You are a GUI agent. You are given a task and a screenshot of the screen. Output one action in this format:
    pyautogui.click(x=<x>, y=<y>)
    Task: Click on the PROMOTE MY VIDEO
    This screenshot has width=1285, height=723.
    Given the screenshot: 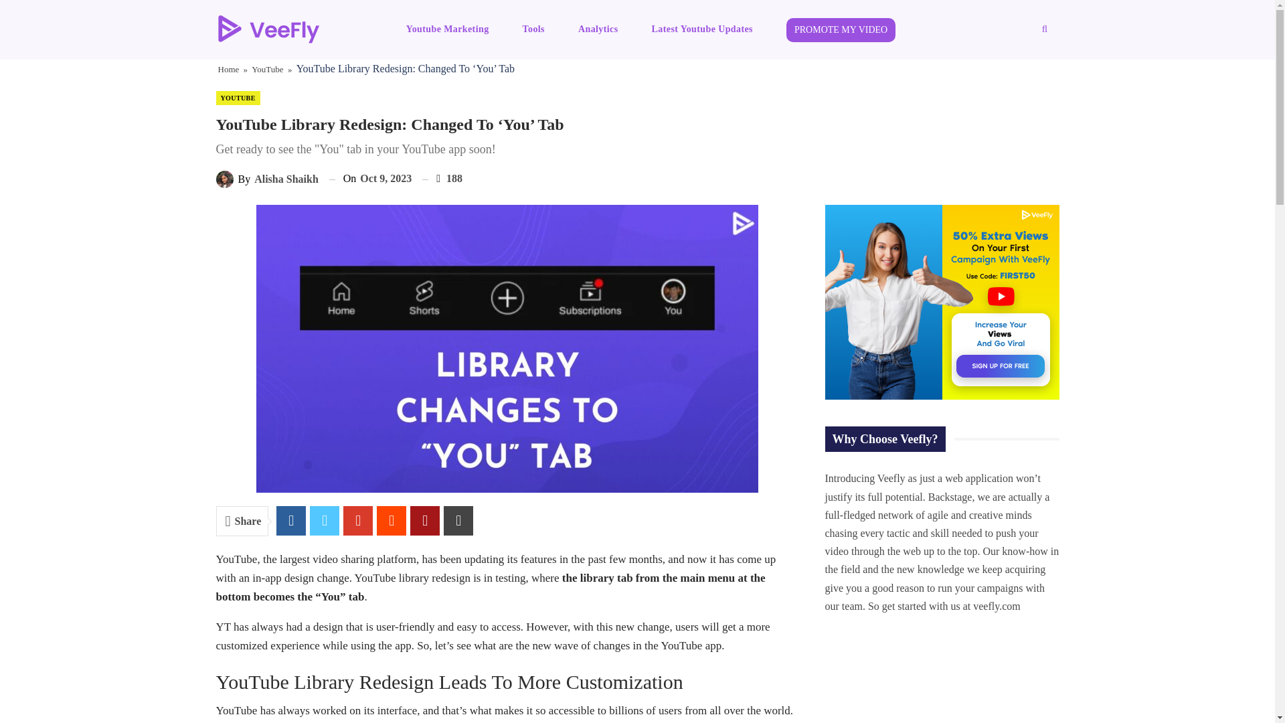 What is the action you would take?
    pyautogui.click(x=841, y=29)
    